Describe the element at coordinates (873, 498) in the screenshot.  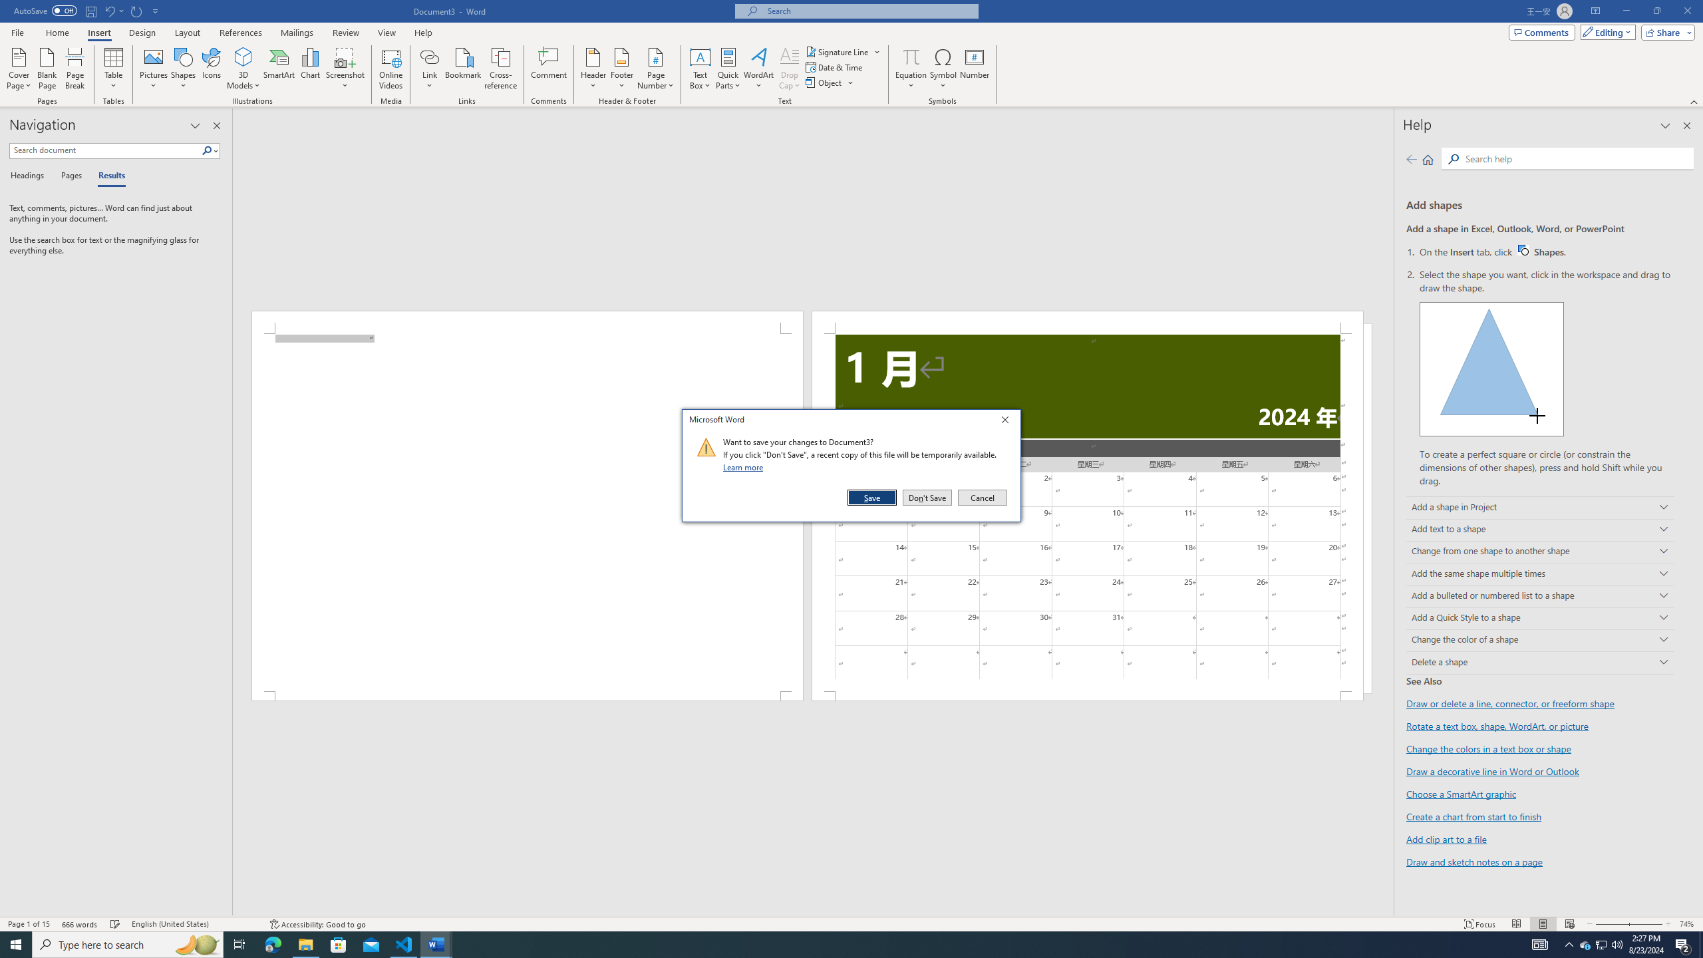
I see `Save` at that location.